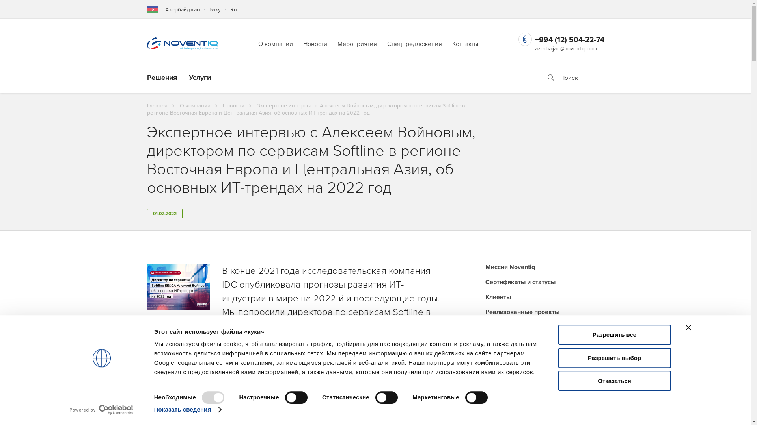  Describe the element at coordinates (569, 39) in the screenshot. I see `+994 (12) 504-22-74` at that location.